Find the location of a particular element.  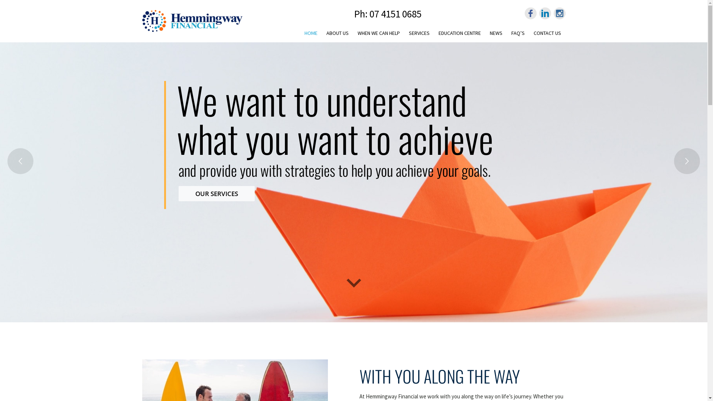

SERVICES is located at coordinates (419, 32).